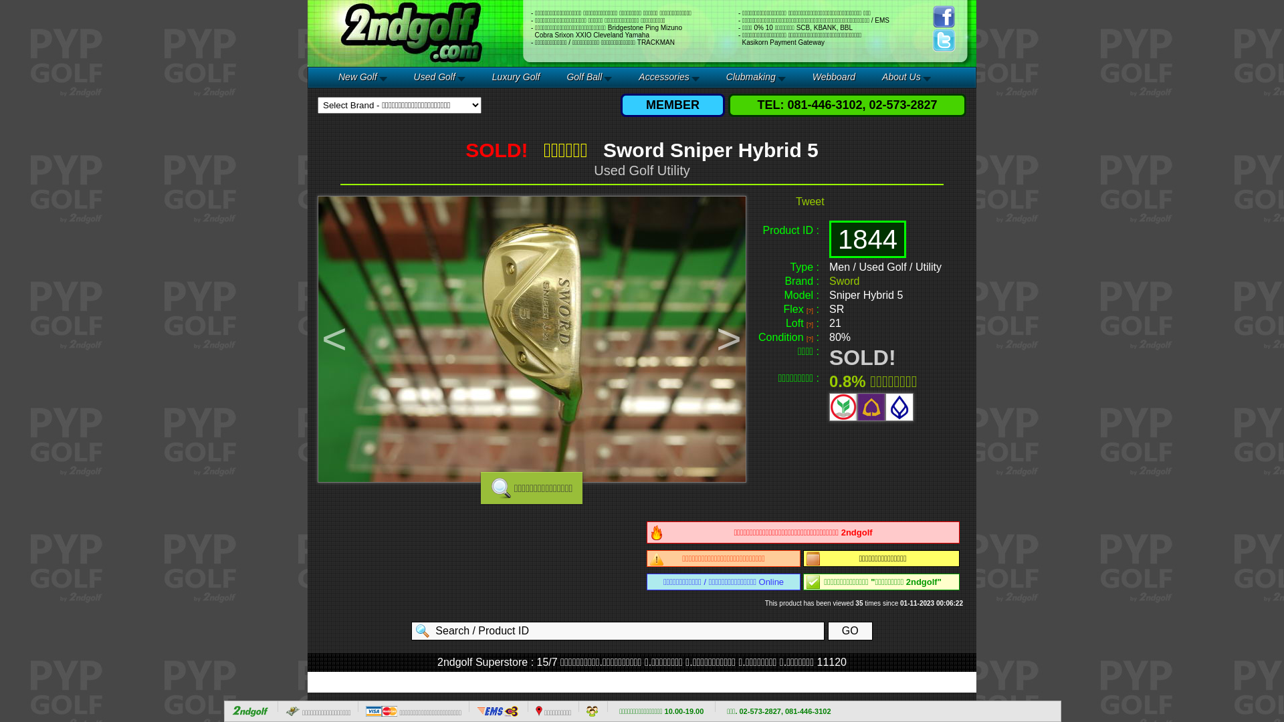 This screenshot has width=1284, height=722. What do you see at coordinates (673, 105) in the screenshot?
I see `MEMBER` at bounding box center [673, 105].